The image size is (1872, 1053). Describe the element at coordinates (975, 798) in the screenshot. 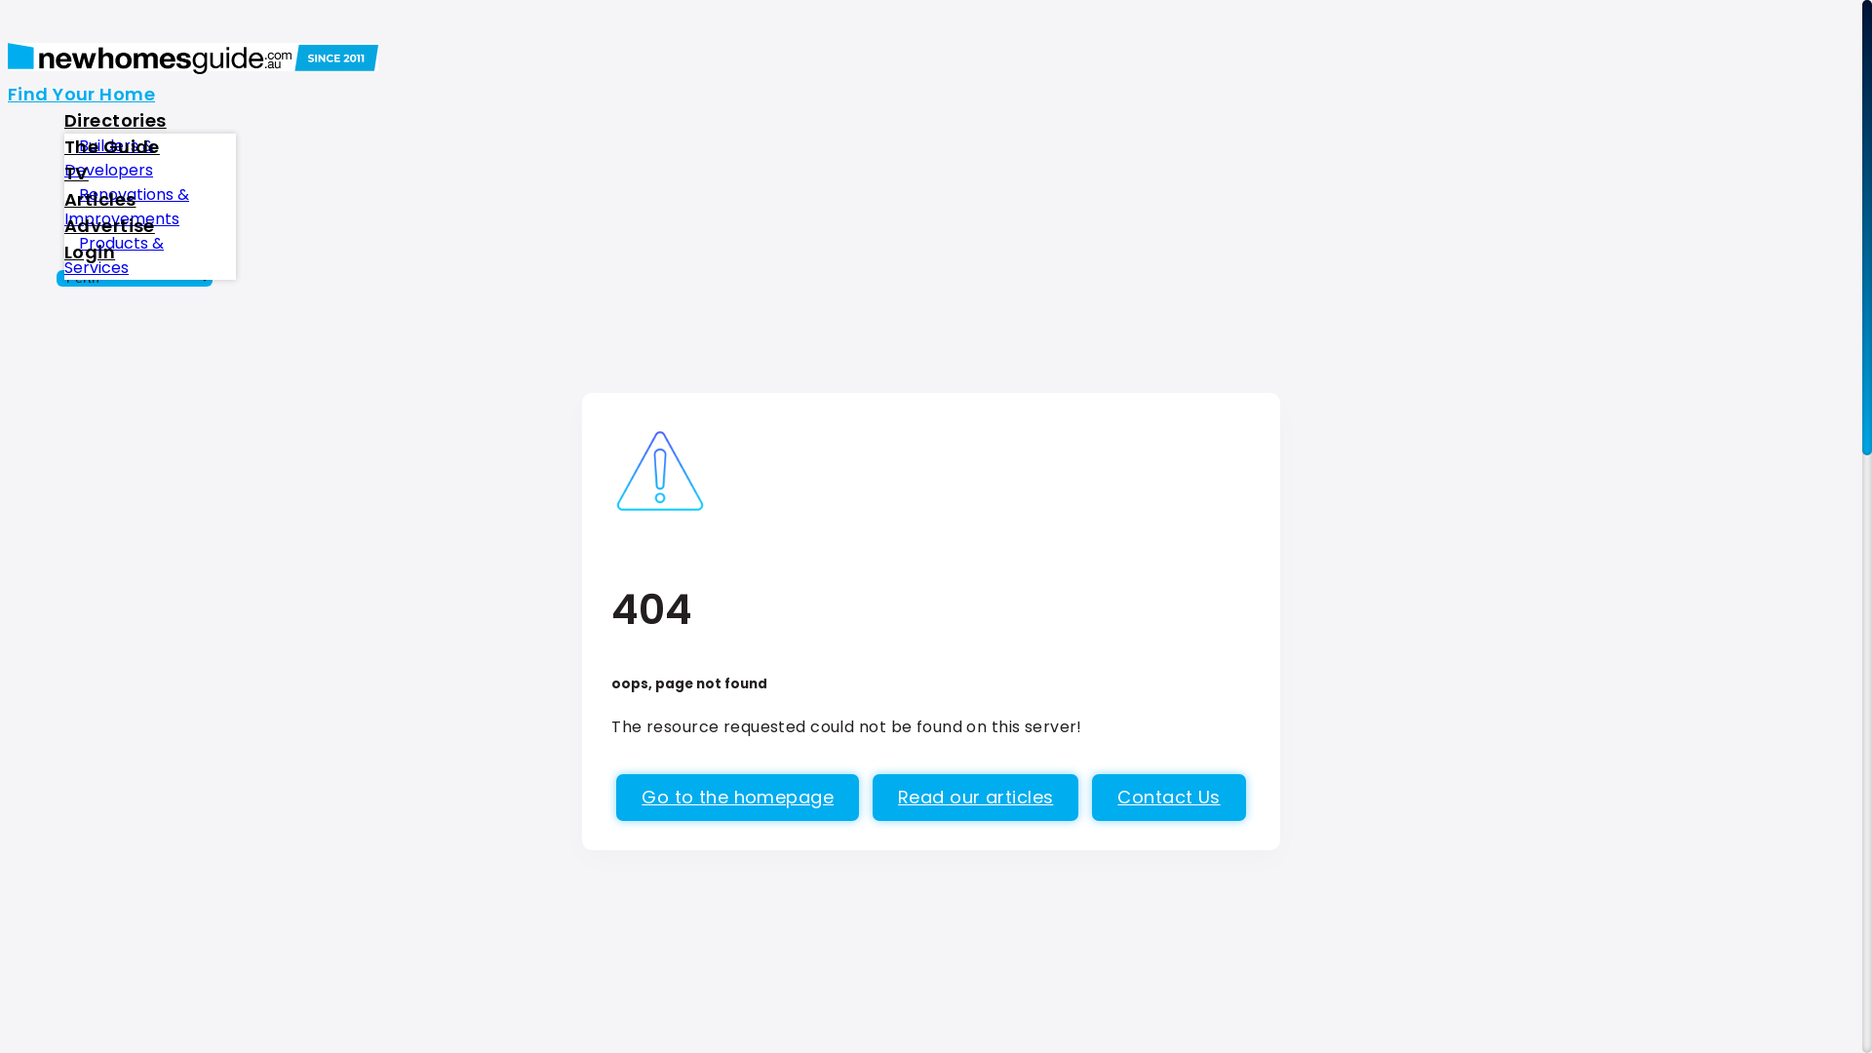

I see `Read our articles` at that location.